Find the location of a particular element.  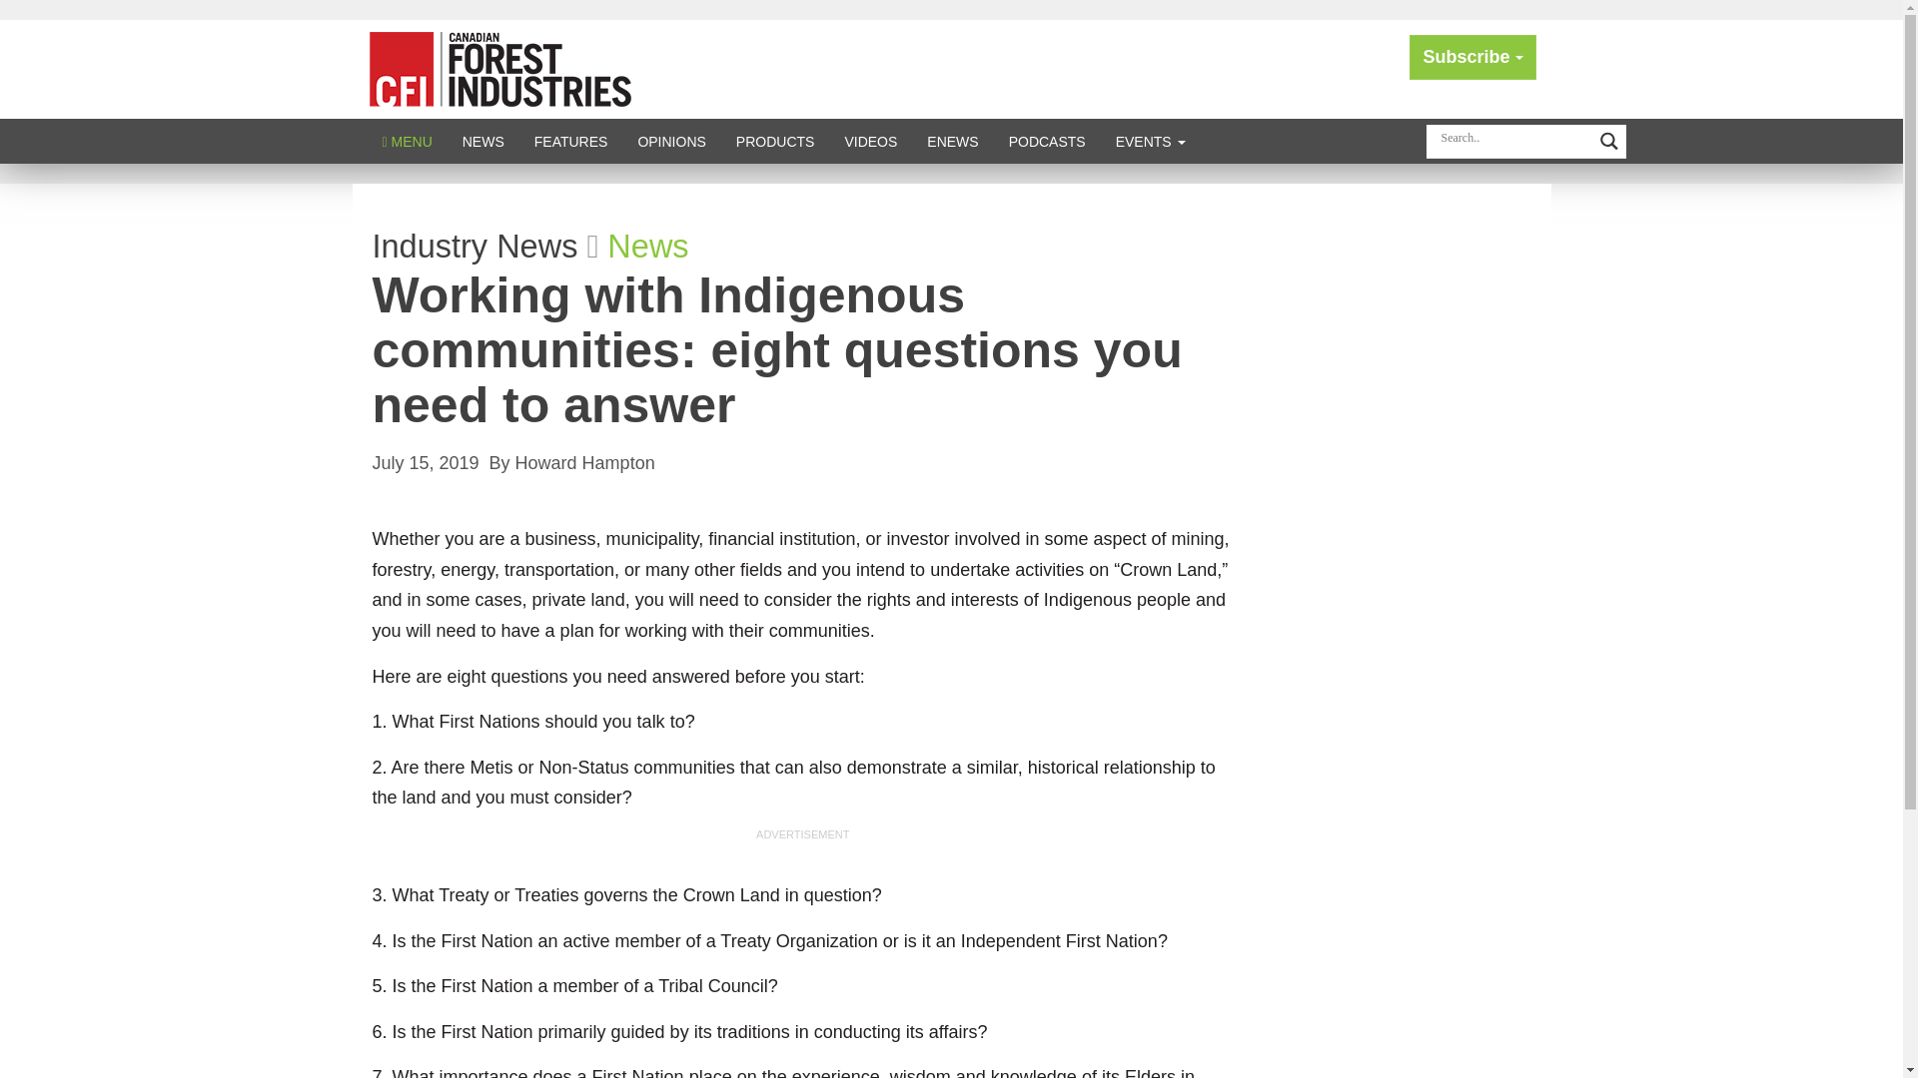

FEATURES is located at coordinates (571, 141).